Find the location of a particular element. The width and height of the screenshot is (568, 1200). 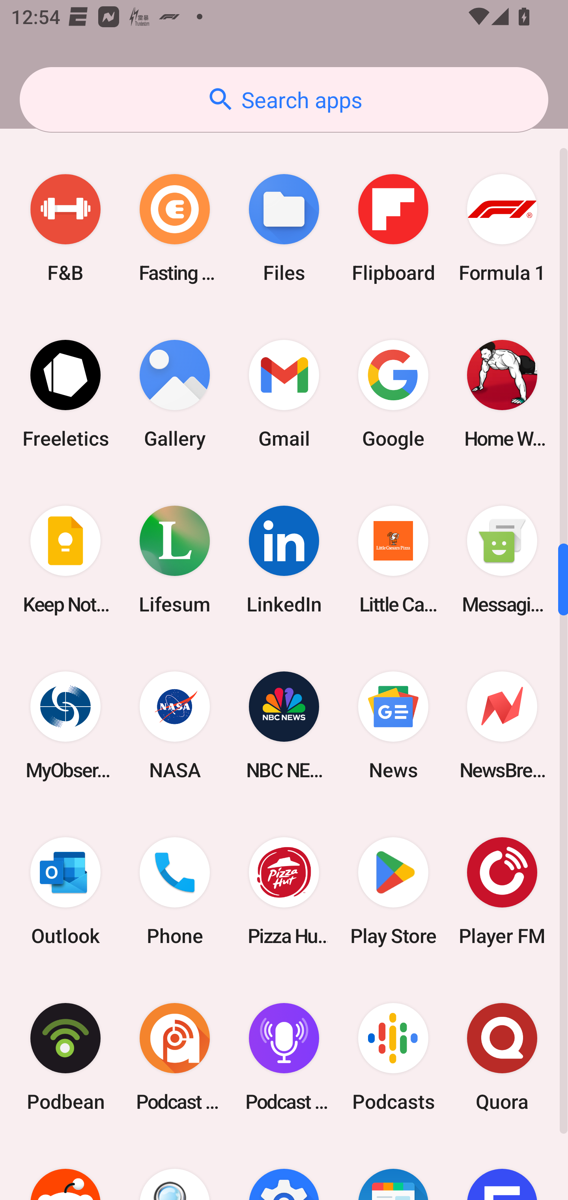

Gallery is located at coordinates (175, 393).